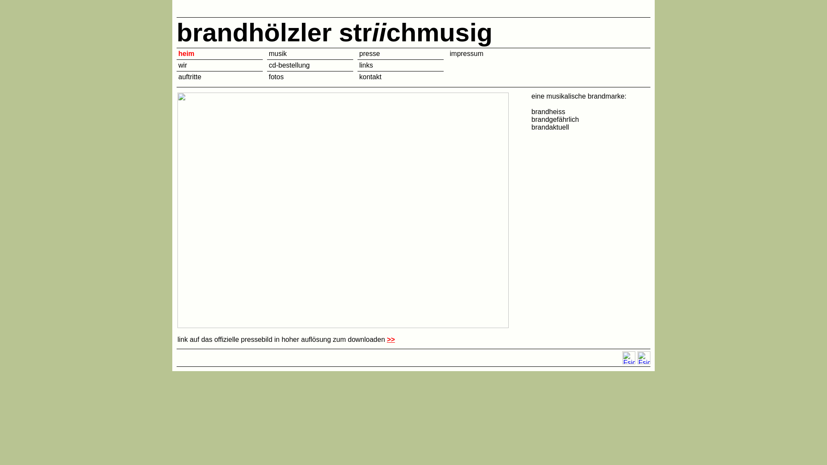 This screenshot has width=827, height=465. What do you see at coordinates (278, 53) in the screenshot?
I see `musik` at bounding box center [278, 53].